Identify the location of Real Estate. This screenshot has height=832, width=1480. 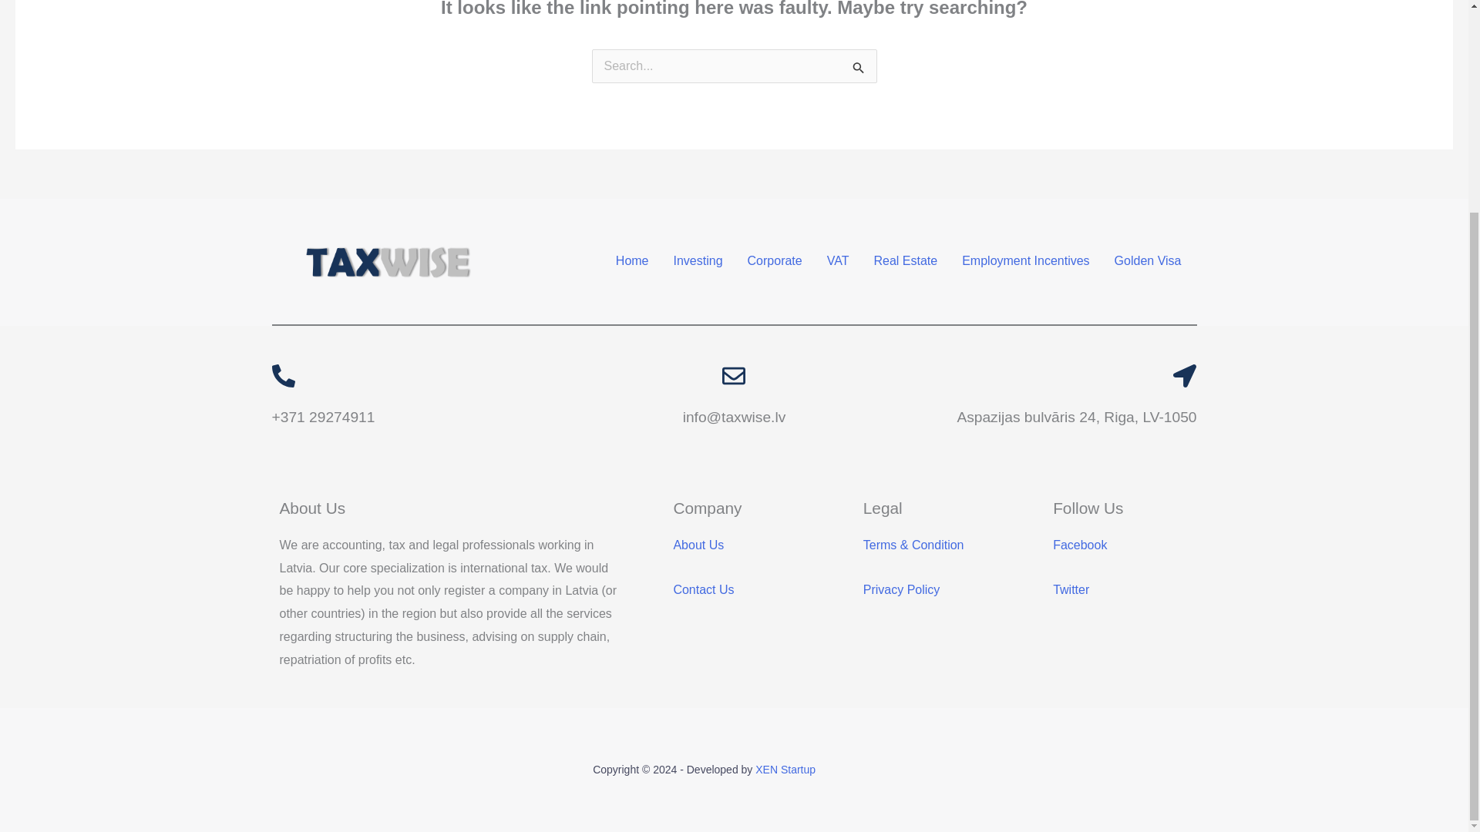
(905, 260).